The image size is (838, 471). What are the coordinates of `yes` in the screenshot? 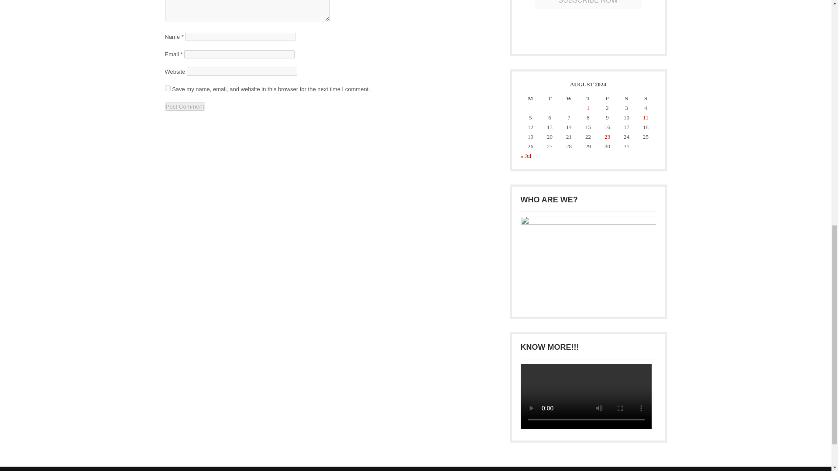 It's located at (168, 88).